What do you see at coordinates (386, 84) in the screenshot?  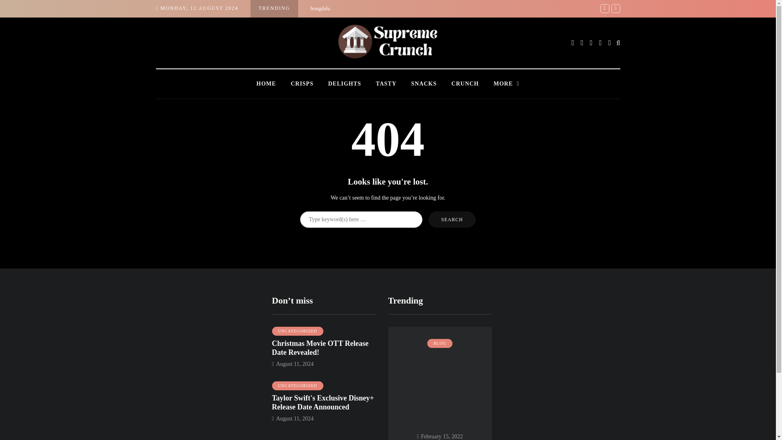 I see `TASTY` at bounding box center [386, 84].